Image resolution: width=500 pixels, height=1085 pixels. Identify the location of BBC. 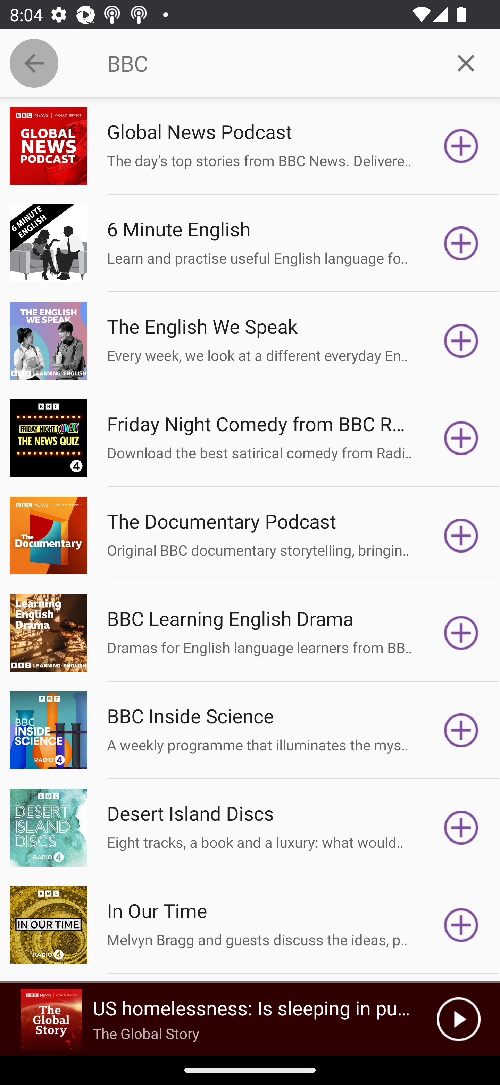
(269, 63).